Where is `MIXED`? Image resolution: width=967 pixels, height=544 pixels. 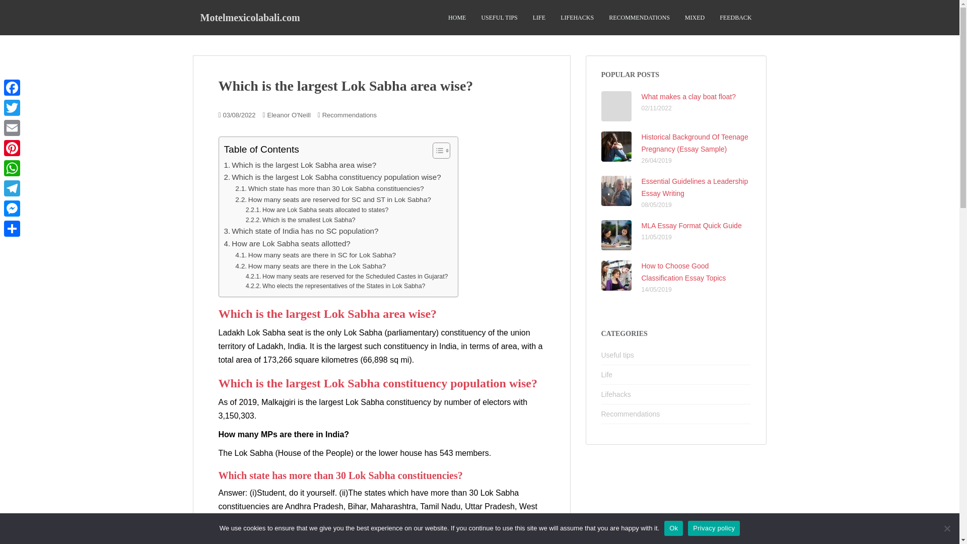 MIXED is located at coordinates (695, 18).